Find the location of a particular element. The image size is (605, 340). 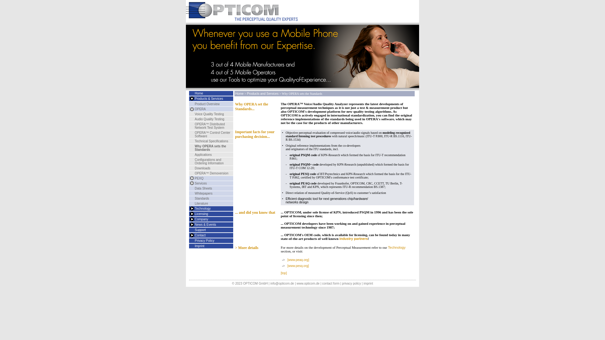

Privacy Policy is located at coordinates (205, 241).